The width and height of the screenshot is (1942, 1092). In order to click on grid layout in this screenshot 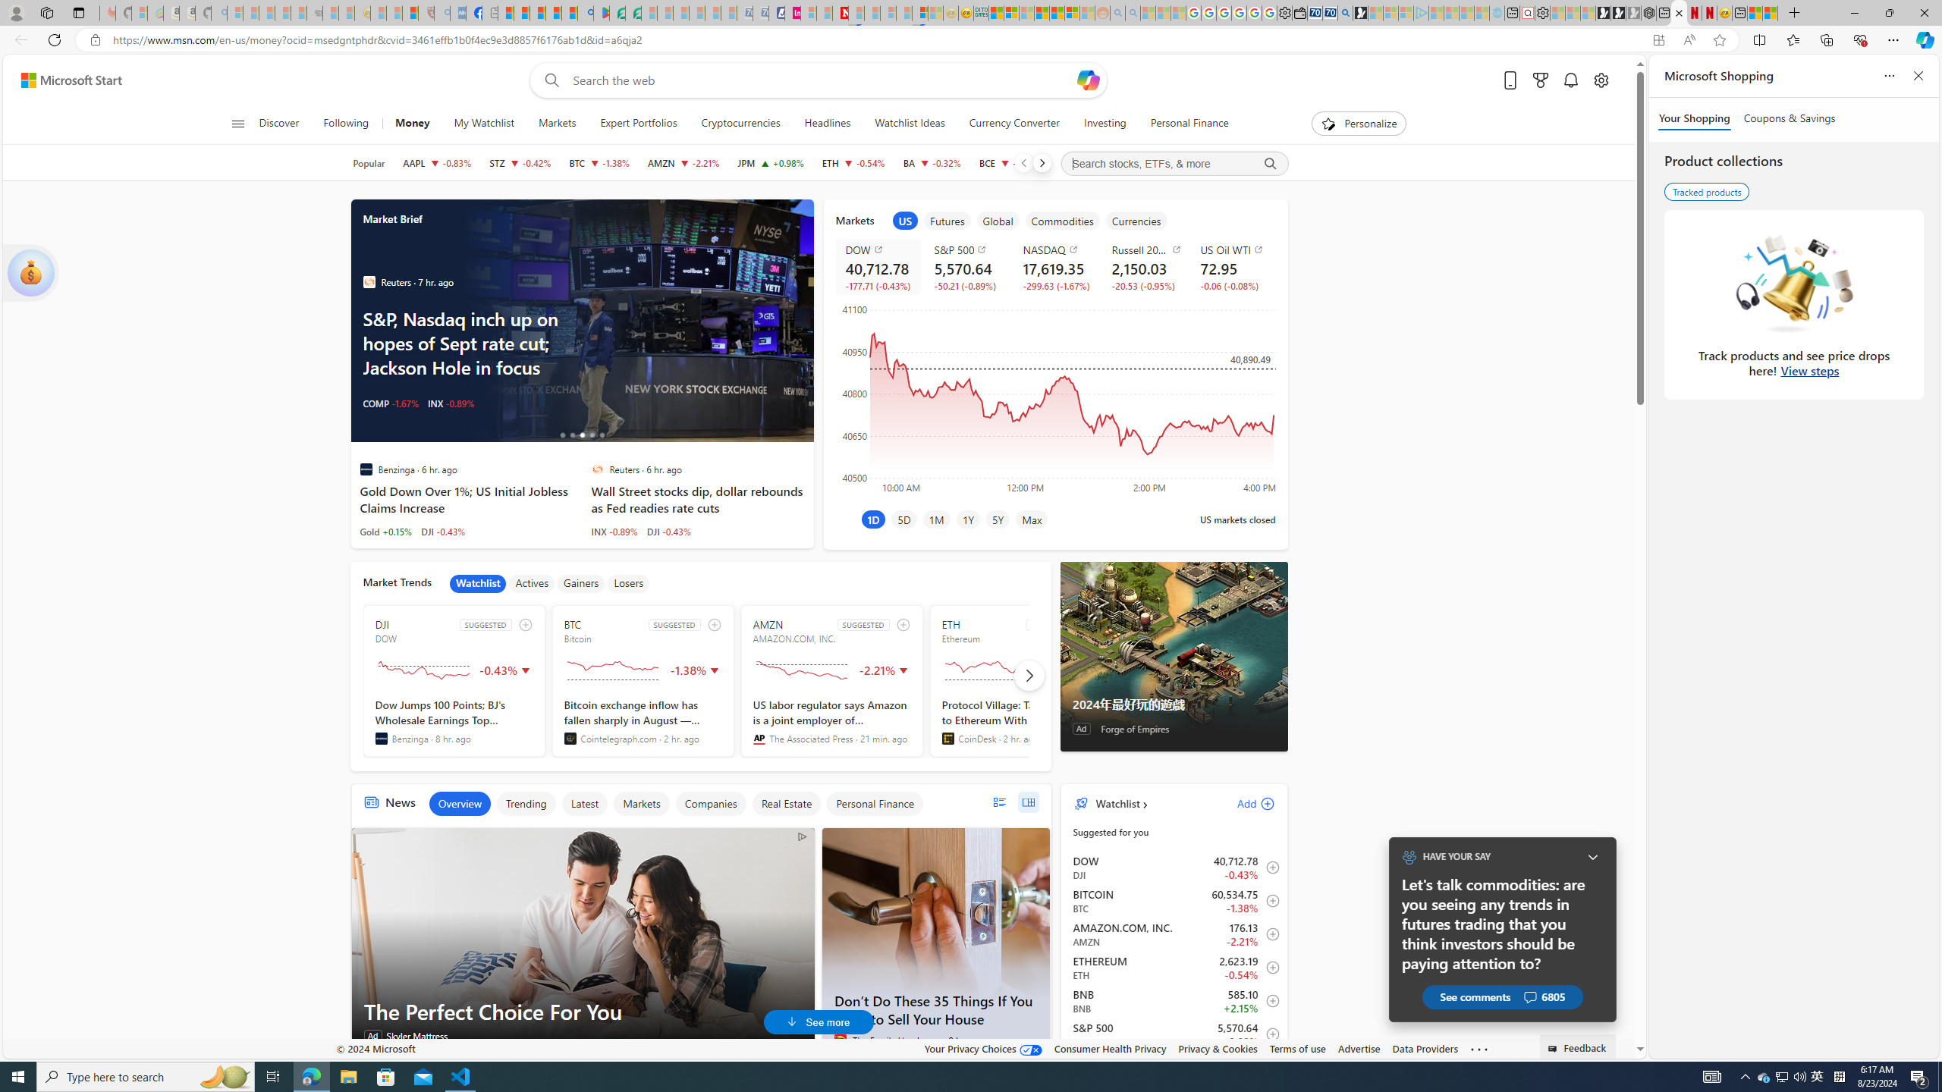, I will do `click(1028, 802)`.